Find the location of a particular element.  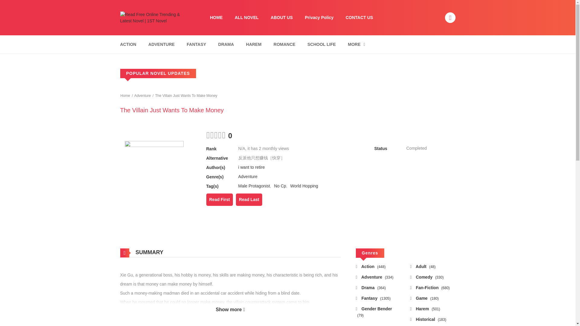

ALL NOVEL is located at coordinates (246, 18).